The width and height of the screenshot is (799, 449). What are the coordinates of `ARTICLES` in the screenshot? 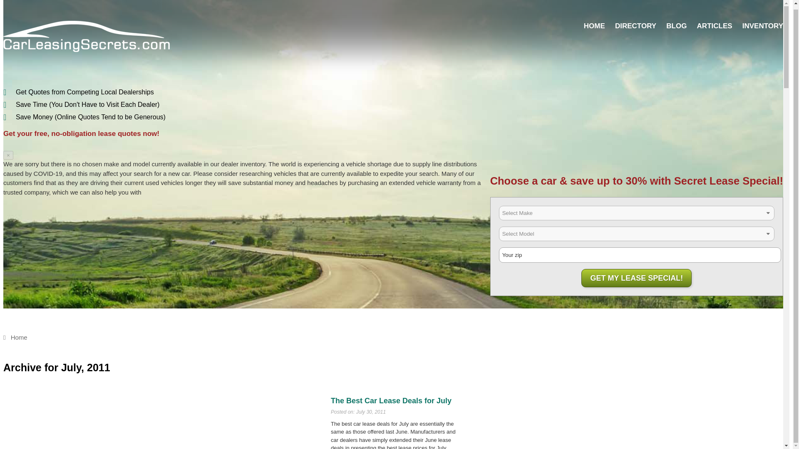 It's located at (715, 26).